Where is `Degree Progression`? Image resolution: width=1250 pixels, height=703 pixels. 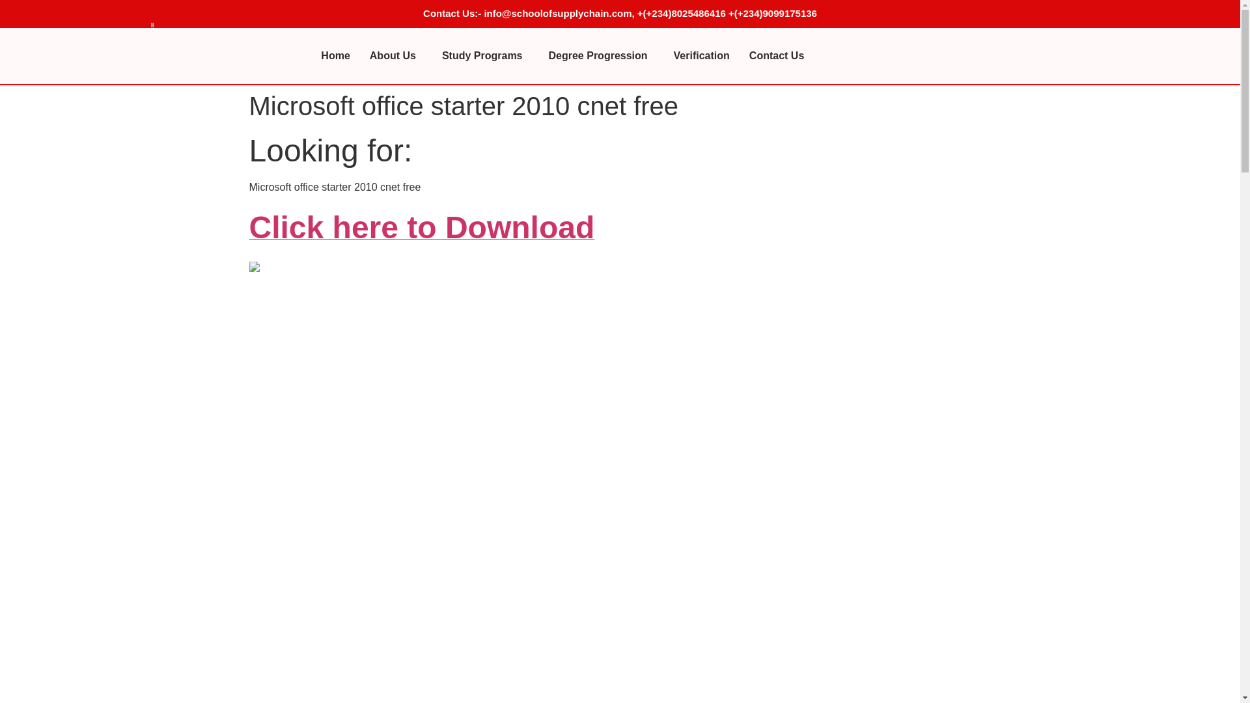 Degree Progression is located at coordinates (601, 55).